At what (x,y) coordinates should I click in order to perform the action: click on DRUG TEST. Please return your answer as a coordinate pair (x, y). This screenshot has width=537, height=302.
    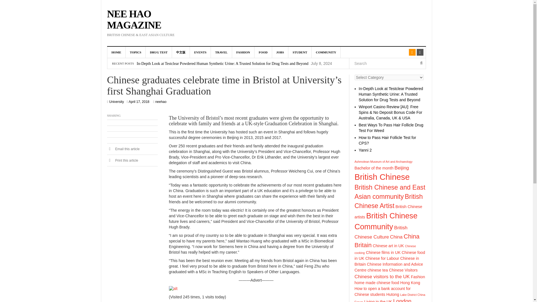
    Looking at the image, I should click on (159, 52).